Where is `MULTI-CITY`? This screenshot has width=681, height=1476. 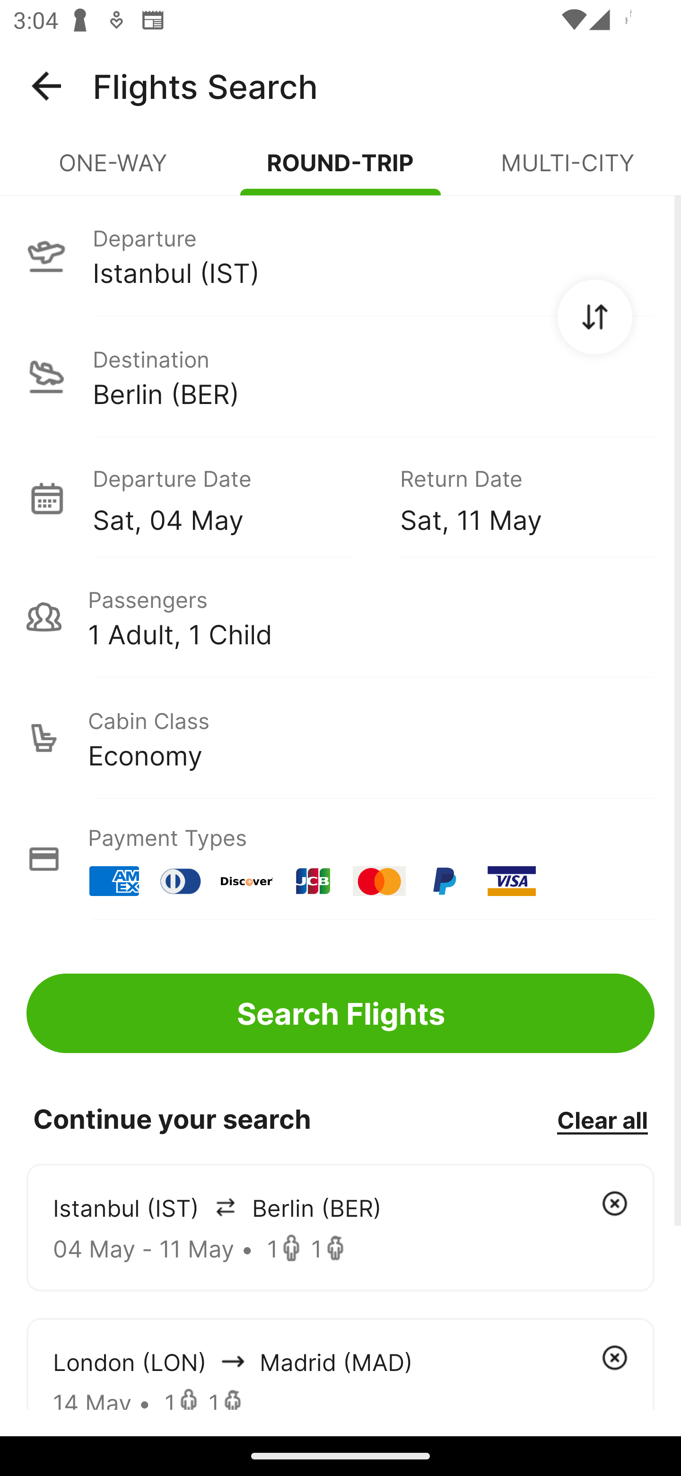 MULTI-CITY is located at coordinates (567, 170).